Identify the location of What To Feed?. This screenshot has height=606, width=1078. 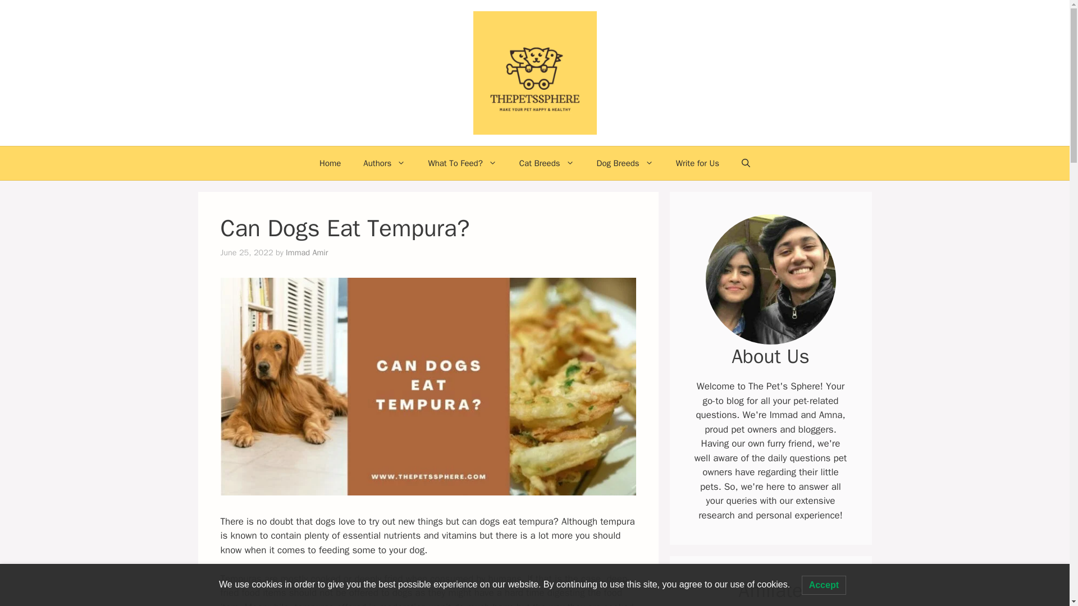
(462, 163).